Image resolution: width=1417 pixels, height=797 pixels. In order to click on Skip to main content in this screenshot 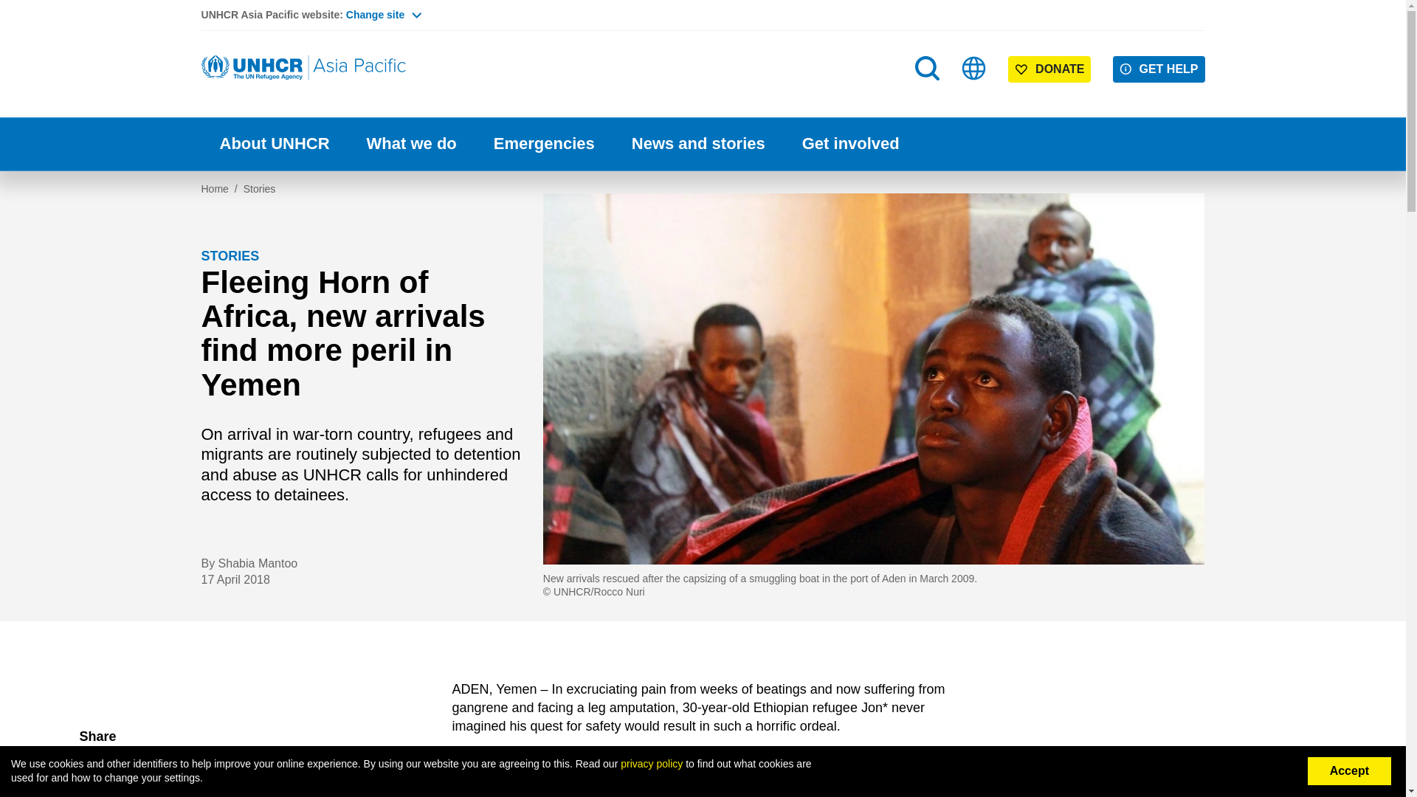, I will do `click(703, 1)`.